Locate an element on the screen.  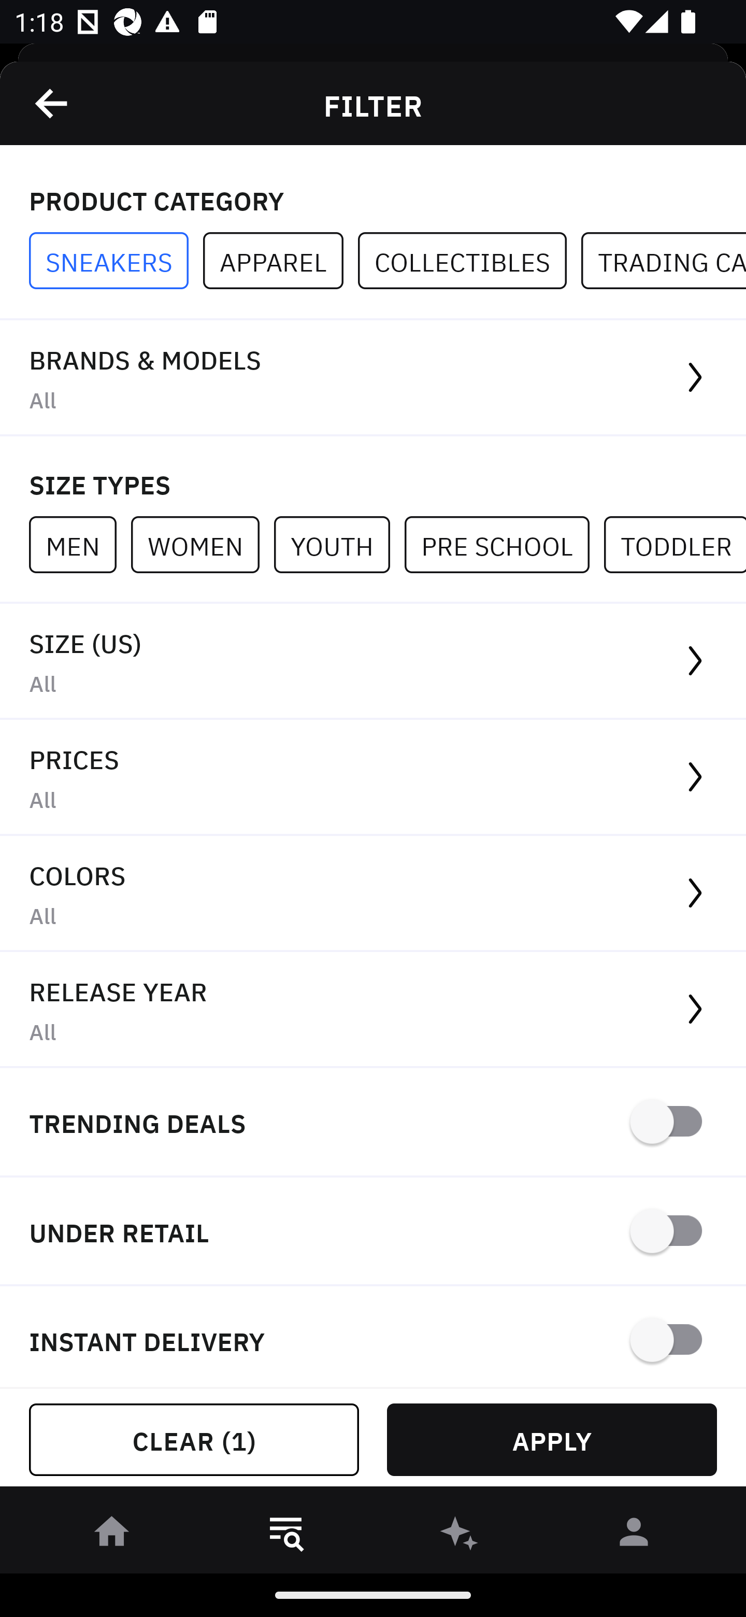
SNEAKERS is located at coordinates (116, 261).